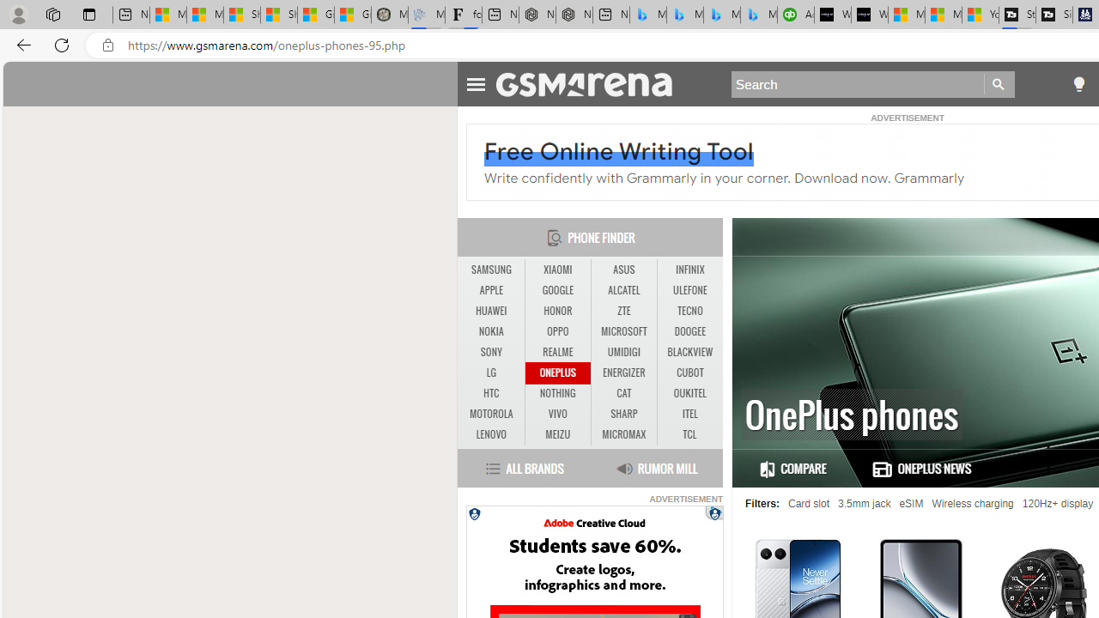 The height and width of the screenshot is (618, 1099). I want to click on MOTOROLA, so click(491, 415).